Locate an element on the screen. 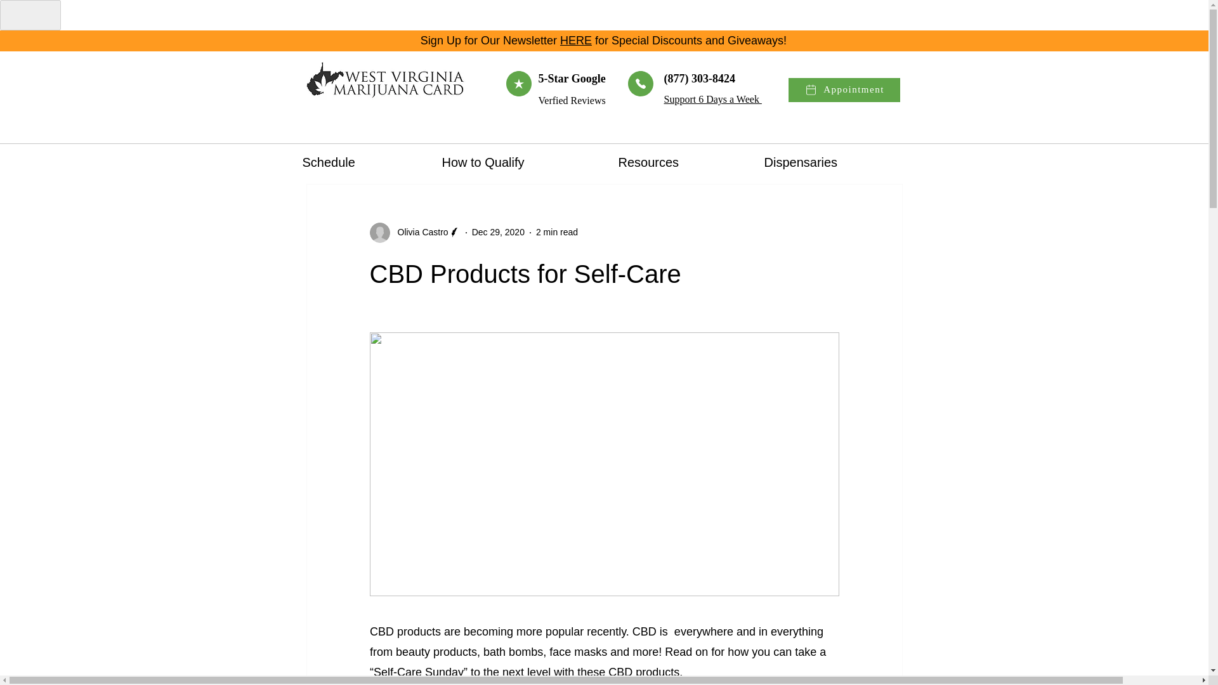 This screenshot has height=685, width=1218. Olivia Castro is located at coordinates (419, 232).